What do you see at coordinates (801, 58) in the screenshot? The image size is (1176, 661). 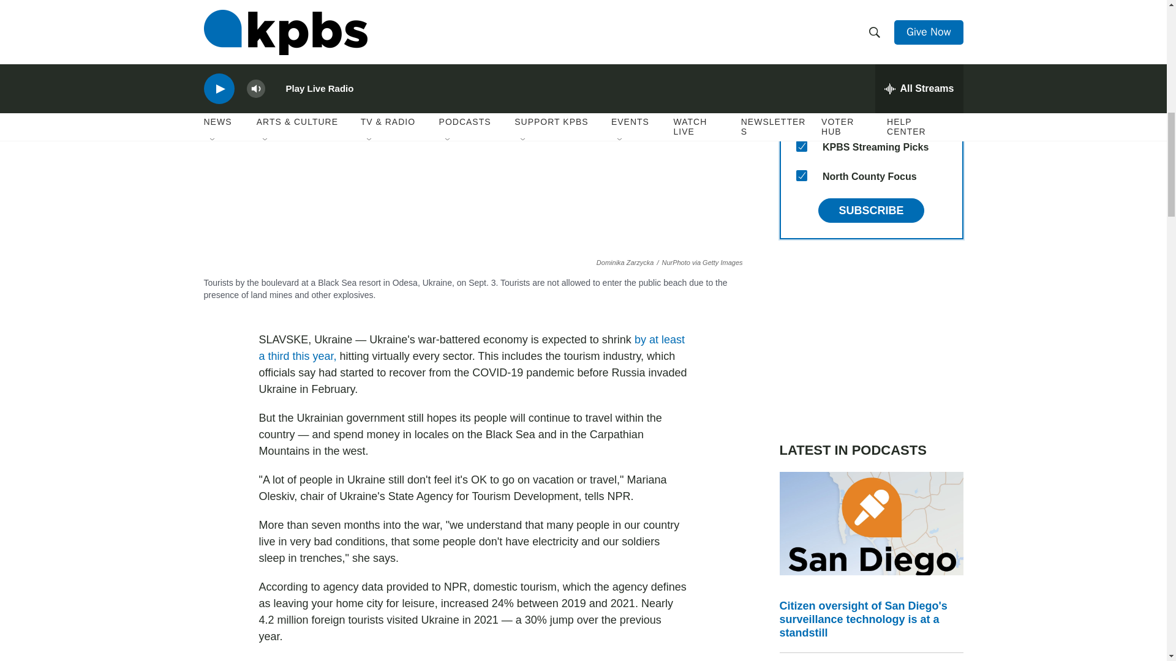 I see `6` at bounding box center [801, 58].